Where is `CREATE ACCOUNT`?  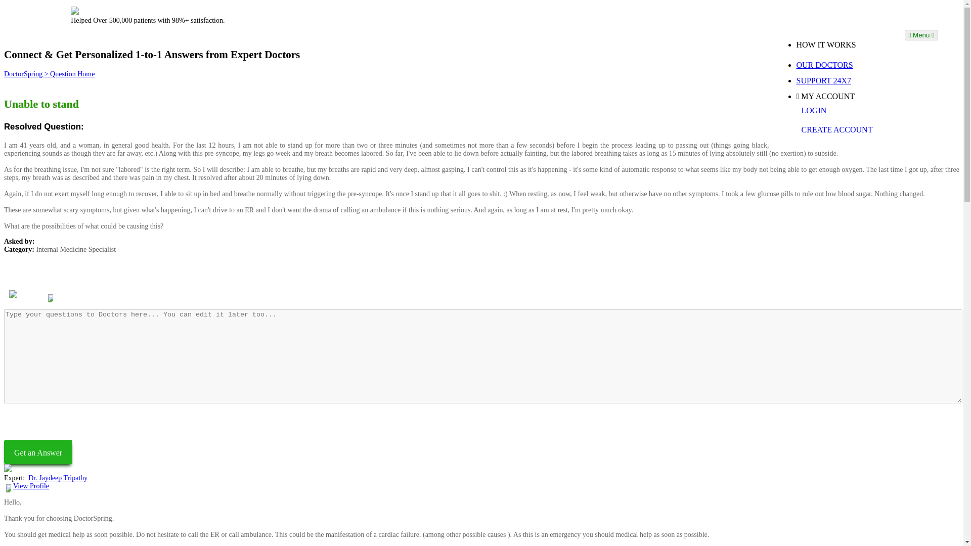 CREATE ACCOUNT is located at coordinates (847, 129).